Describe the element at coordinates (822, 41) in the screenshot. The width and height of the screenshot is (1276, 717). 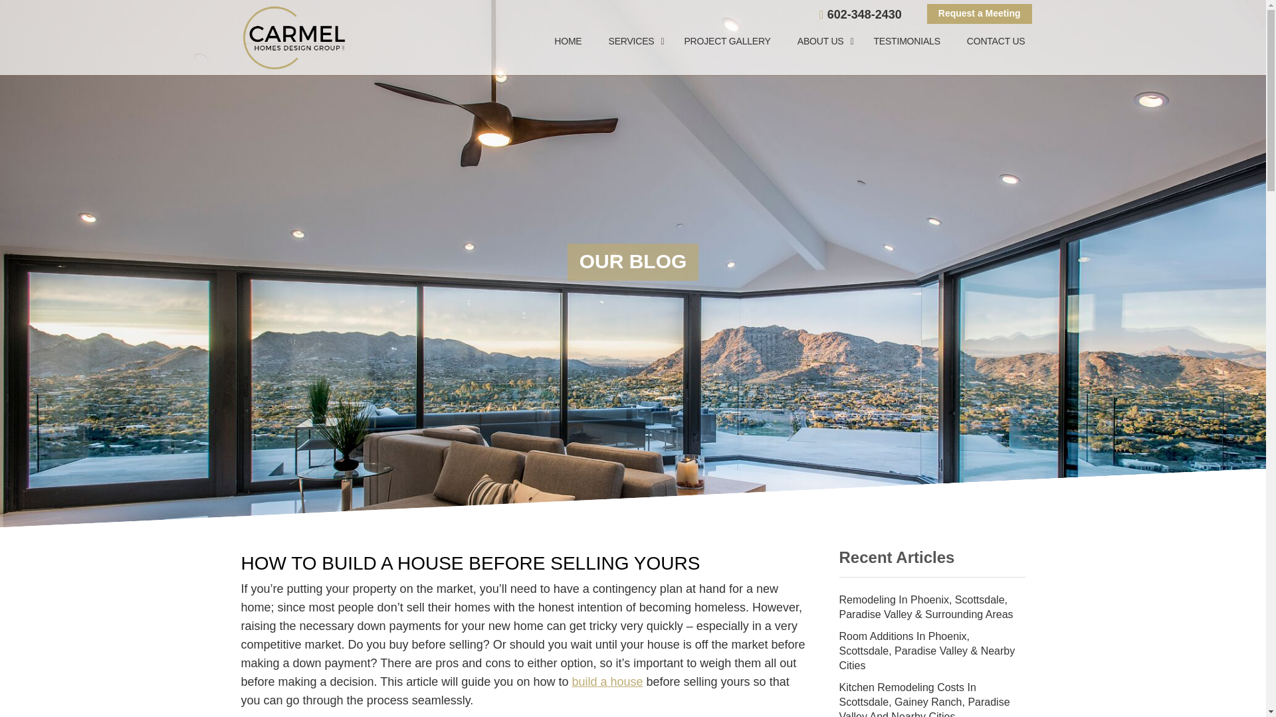
I see `ABOUT US` at that location.